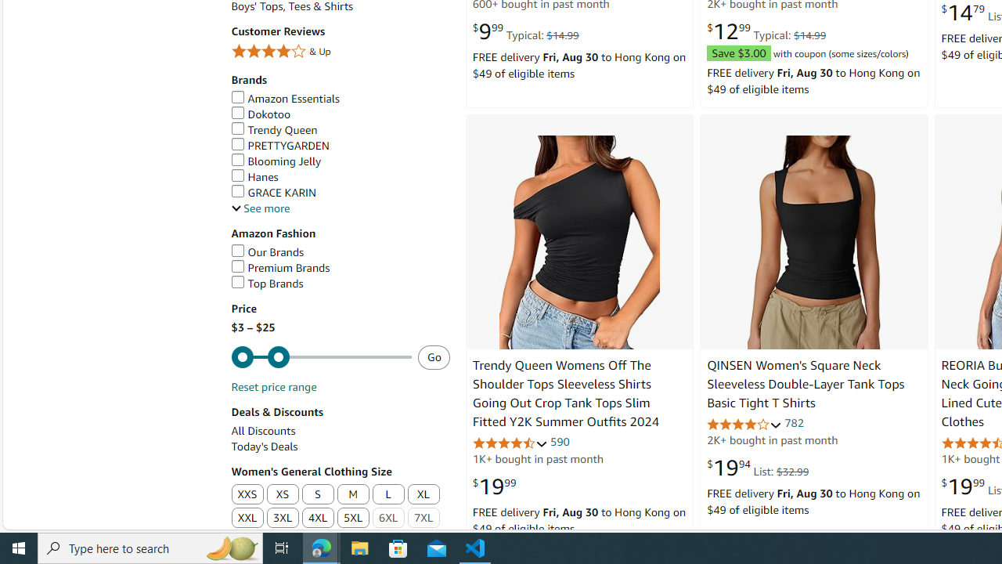 The height and width of the screenshot is (564, 1002). I want to click on 4 Stars & Up, so click(340, 52).